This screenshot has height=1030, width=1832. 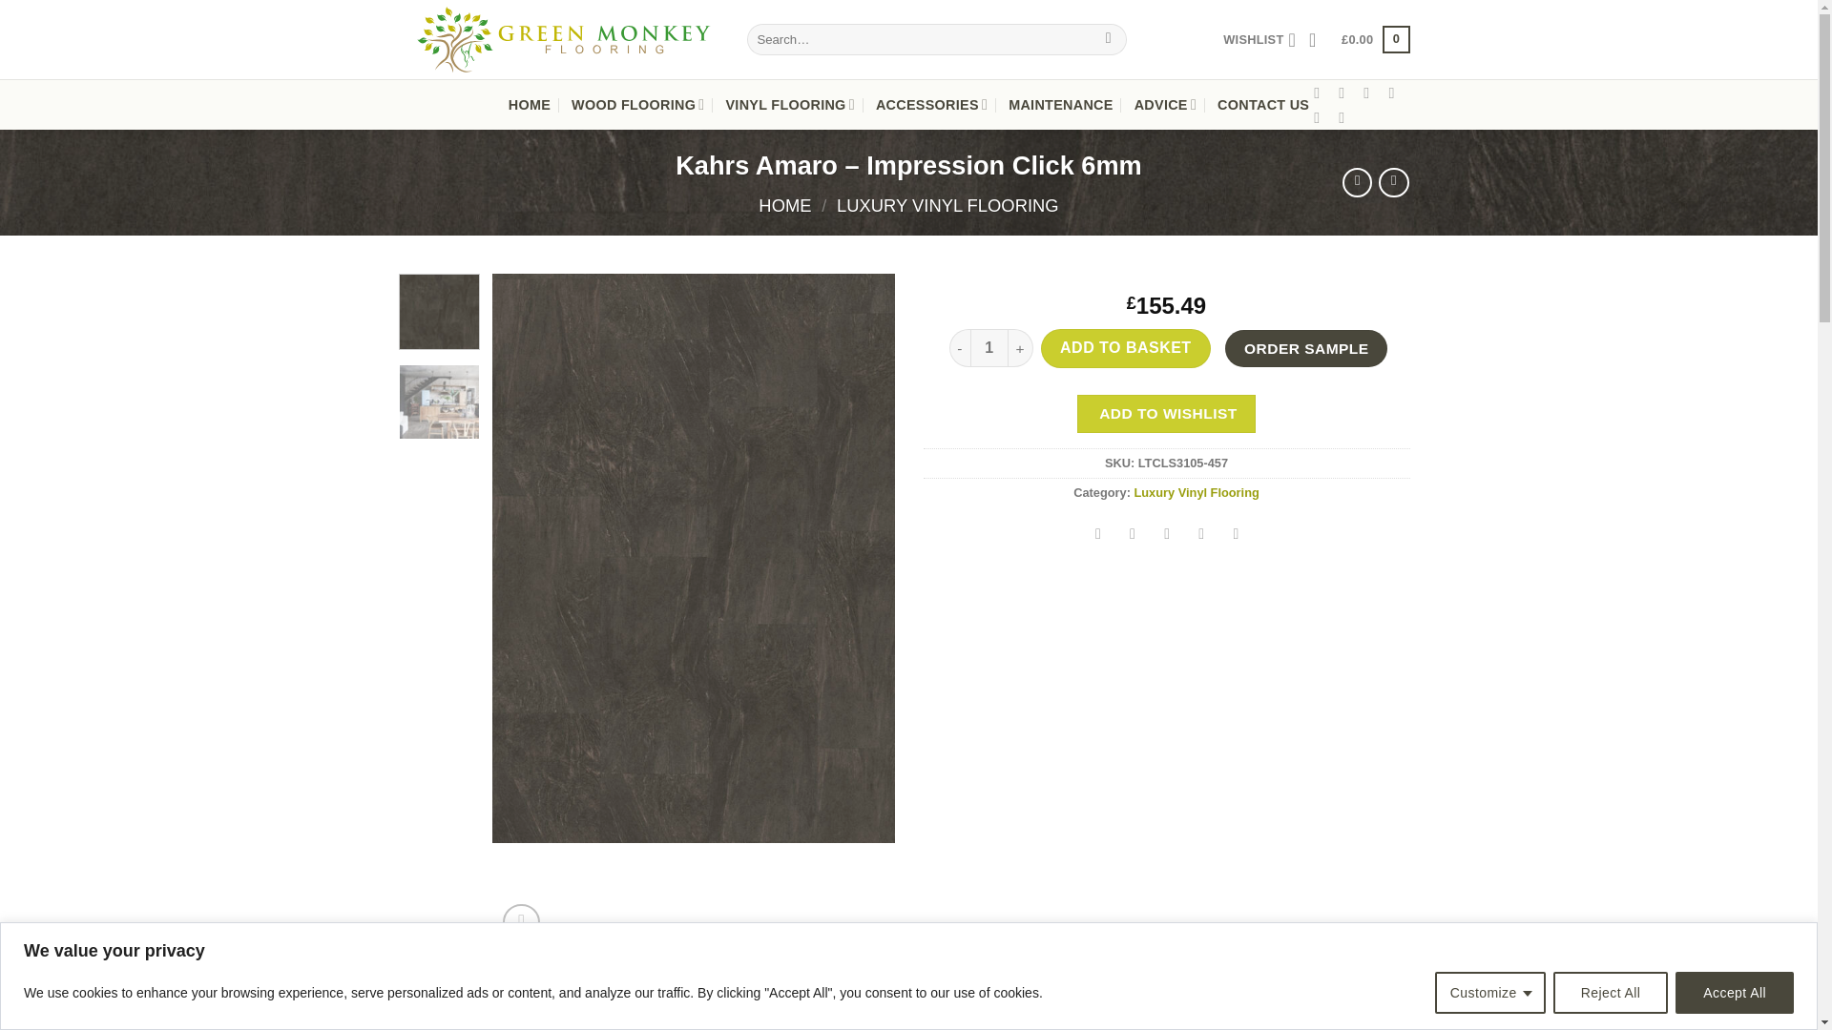 What do you see at coordinates (1133, 536) in the screenshot?
I see `Share on Twitter` at bounding box center [1133, 536].